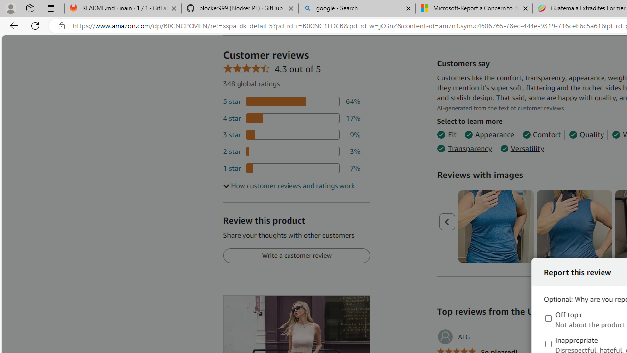 The height and width of the screenshot is (353, 627). Describe the element at coordinates (291, 134) in the screenshot. I see `9 percent of reviews have 3 stars` at that location.